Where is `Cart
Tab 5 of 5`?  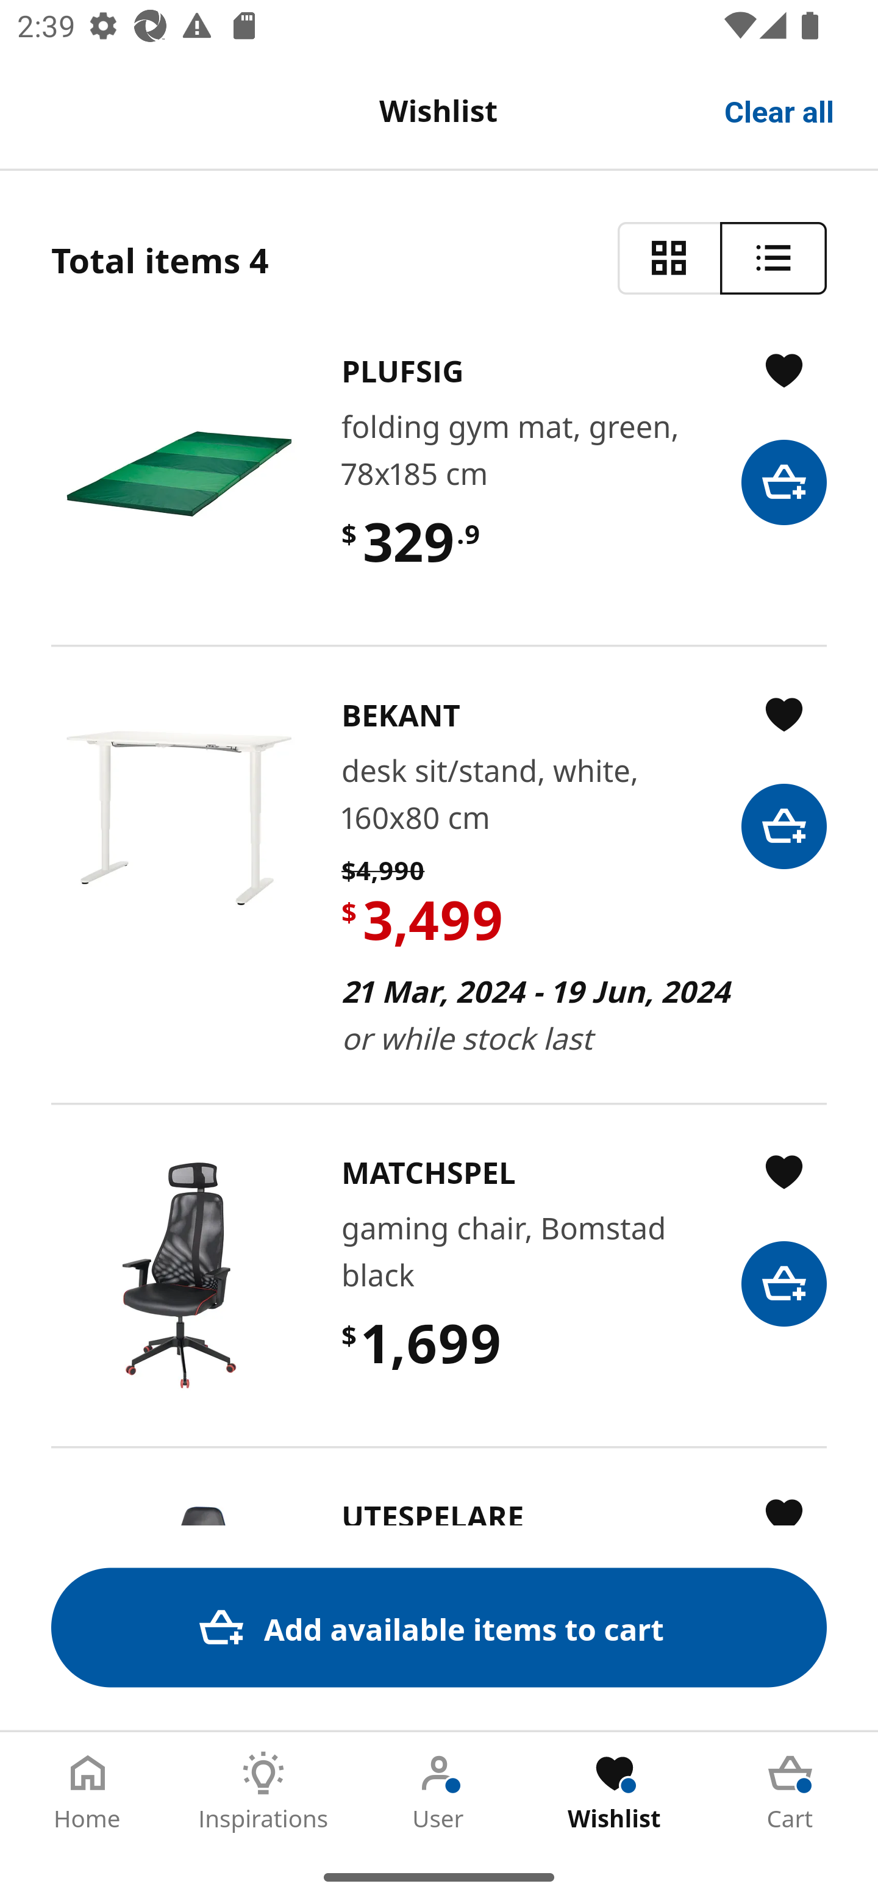 Cart
Tab 5 of 5 is located at coordinates (790, 1791).